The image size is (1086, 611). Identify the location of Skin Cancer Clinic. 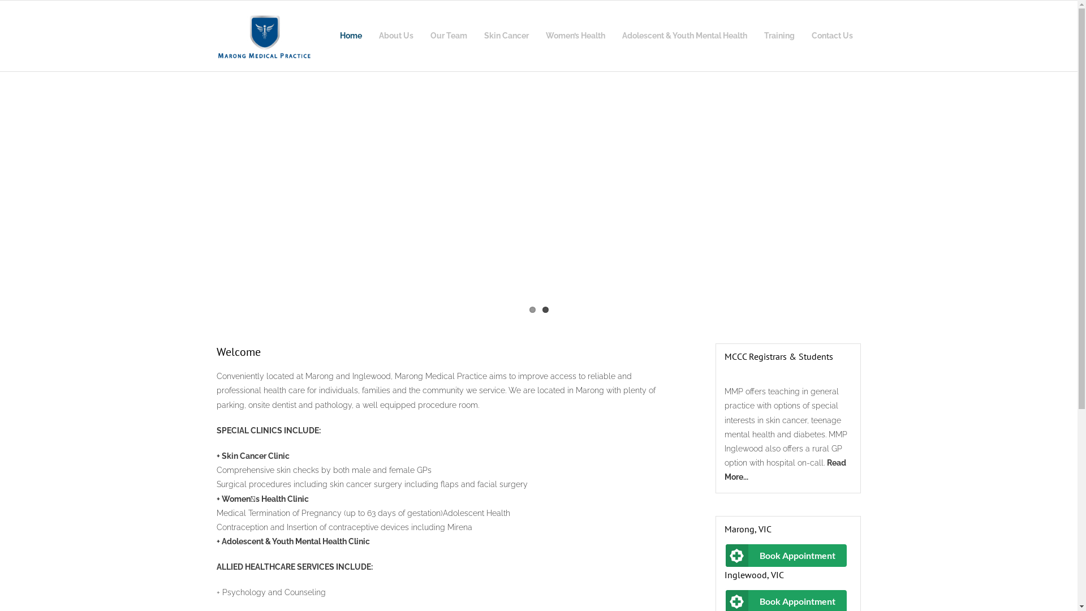
(256, 456).